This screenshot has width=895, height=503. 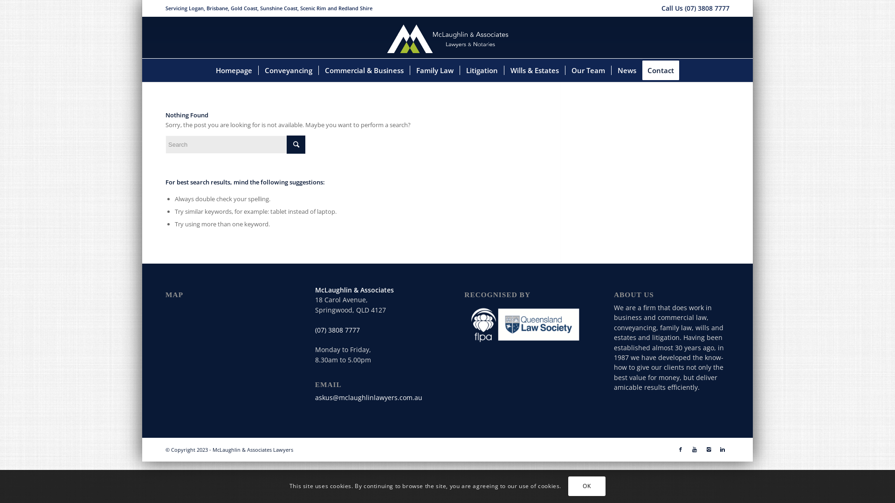 I want to click on (07) 3808 7777, so click(x=707, y=8).